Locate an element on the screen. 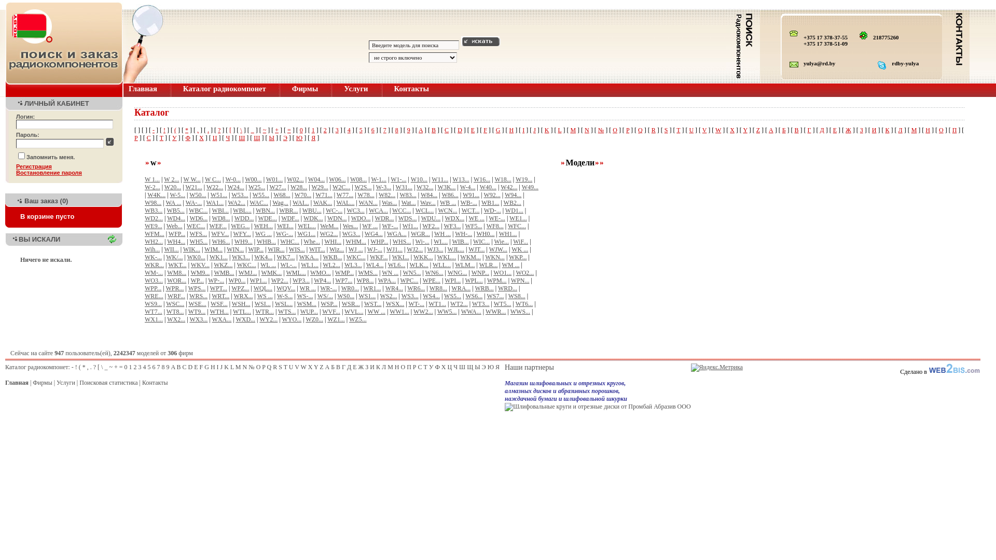  WDF... is located at coordinates (290, 218).